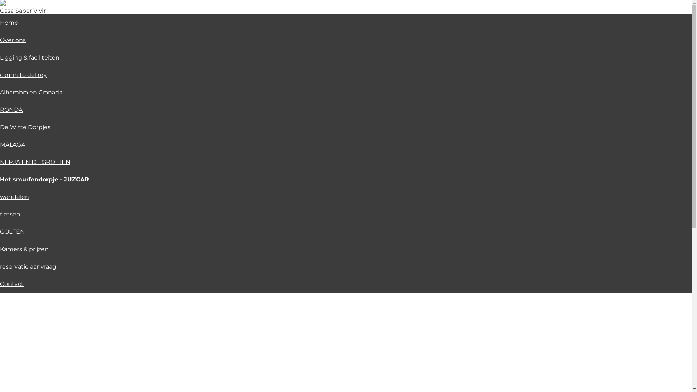 This screenshot has width=697, height=392. Describe the element at coordinates (13, 40) in the screenshot. I see `Over ons` at that location.